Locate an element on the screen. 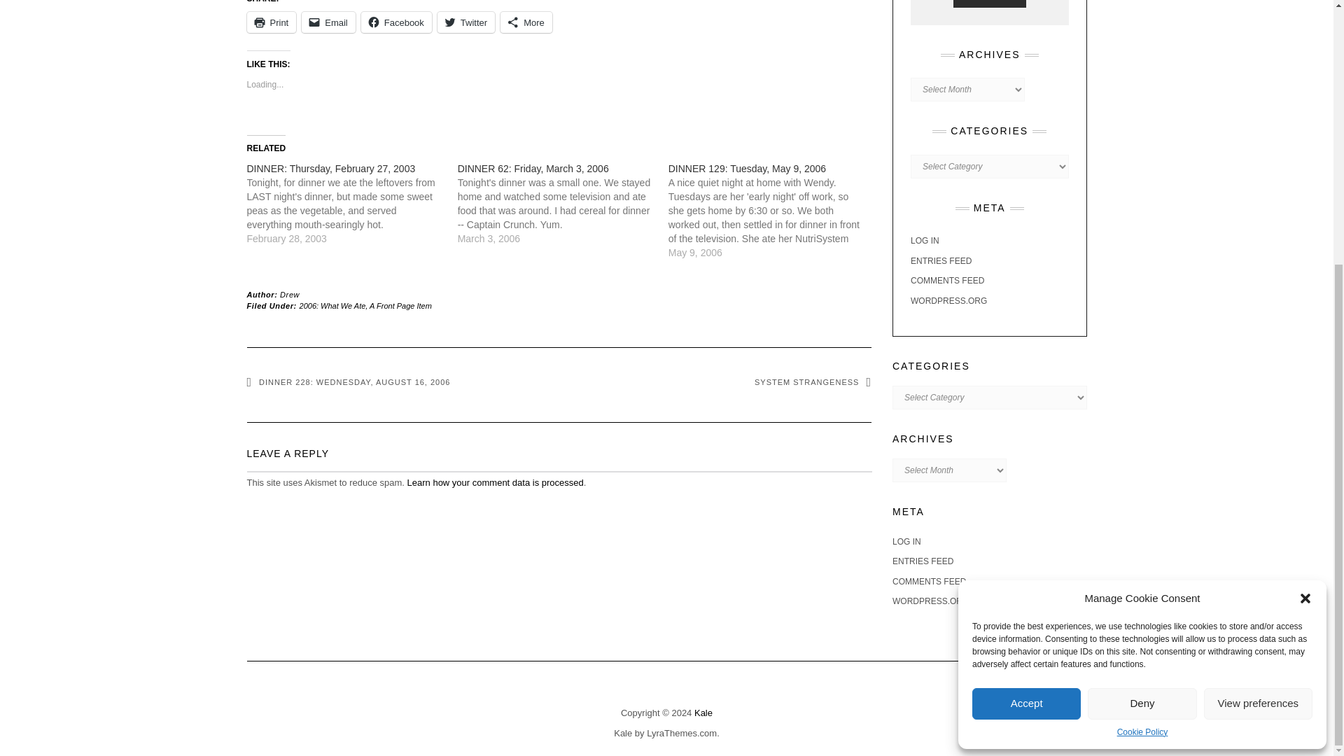 The width and height of the screenshot is (1344, 756). Deny is located at coordinates (1141, 304).